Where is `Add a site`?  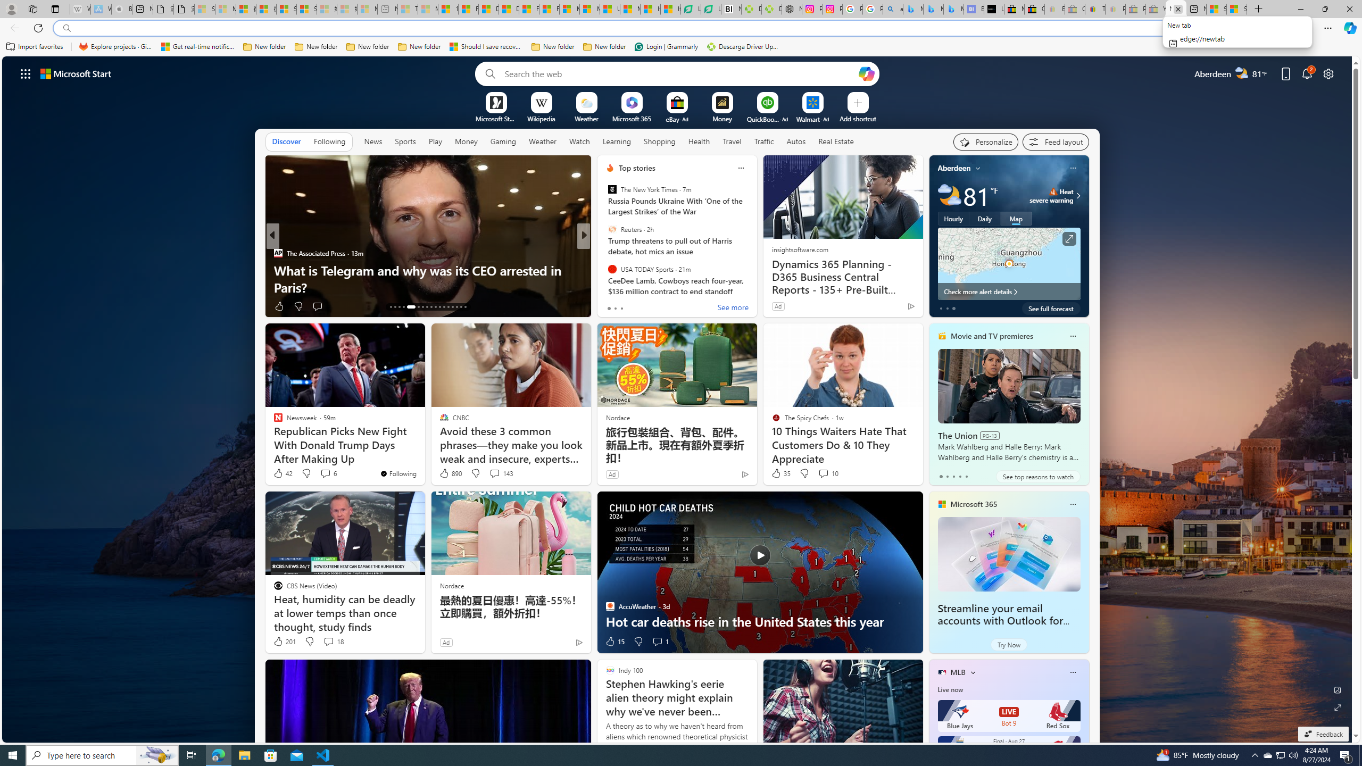
Add a site is located at coordinates (857, 118).